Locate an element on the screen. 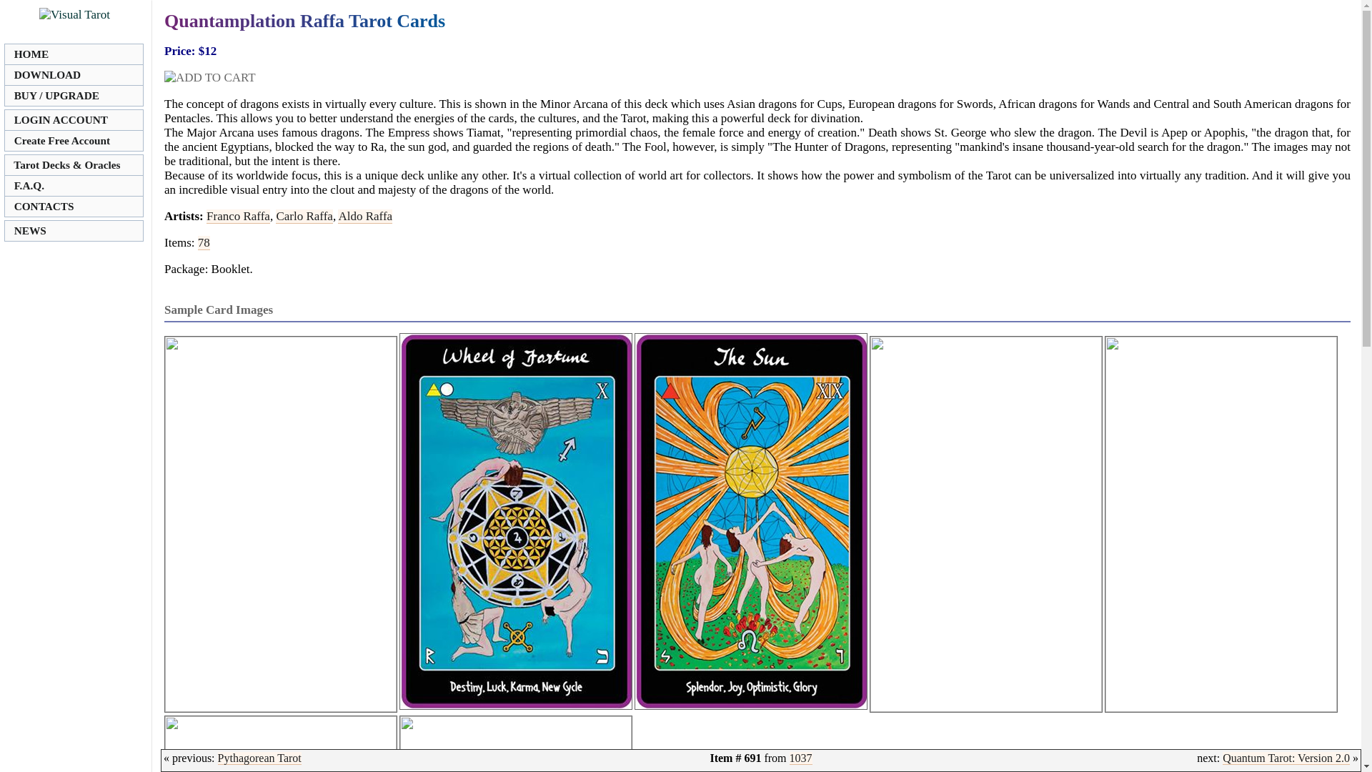  Quantum Tarot: Version 2.0 is located at coordinates (1286, 758).